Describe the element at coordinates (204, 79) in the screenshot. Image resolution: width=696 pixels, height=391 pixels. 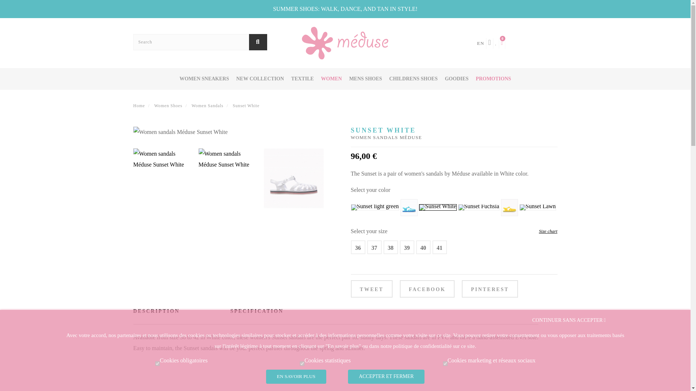
I see `Women sneakers` at that location.